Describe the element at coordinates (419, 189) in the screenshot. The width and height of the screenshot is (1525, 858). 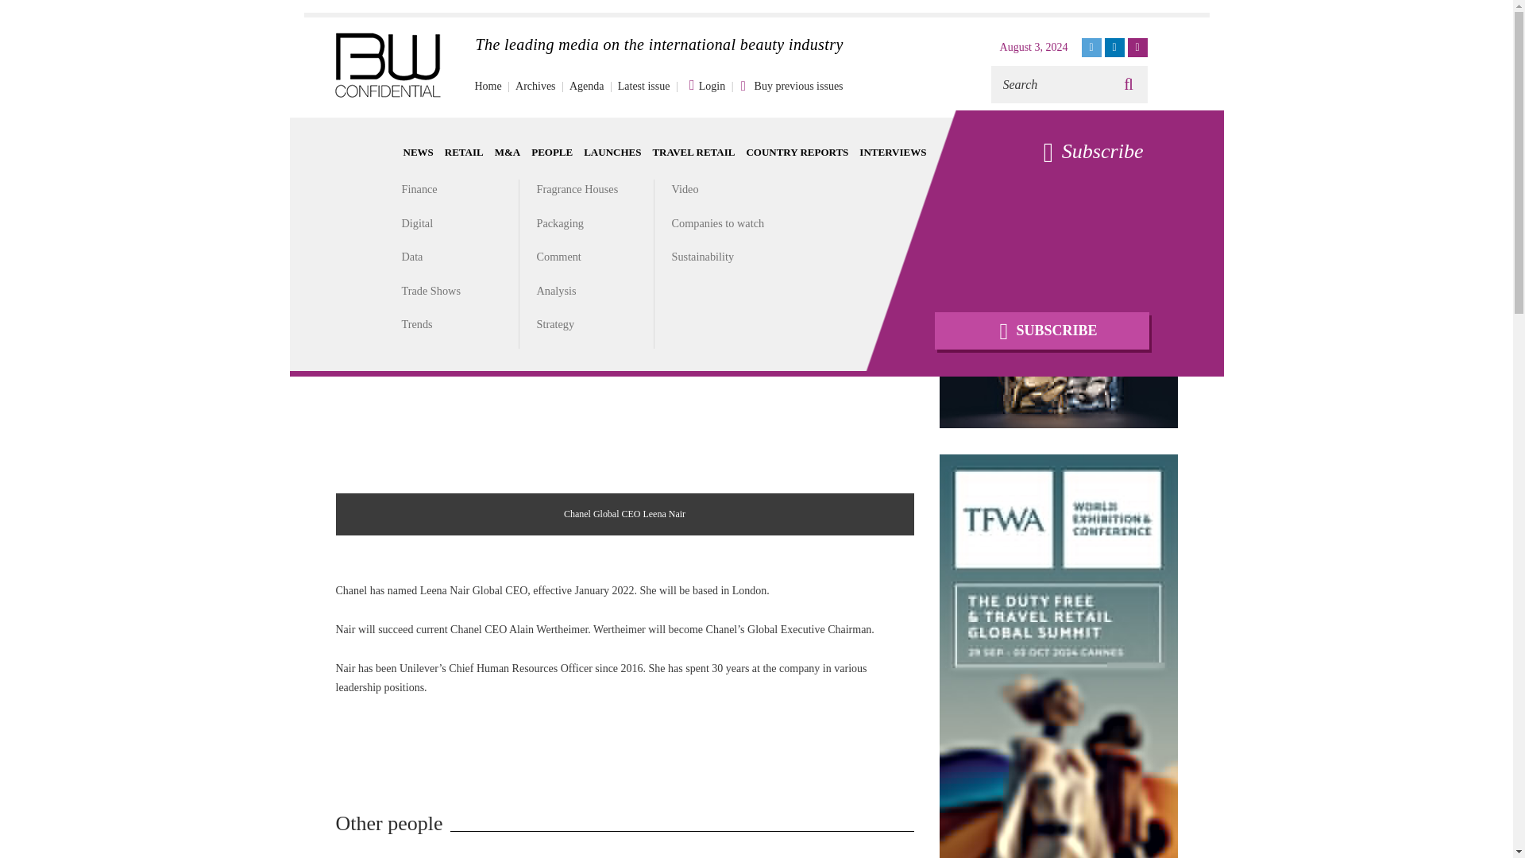
I see `Finance` at that location.